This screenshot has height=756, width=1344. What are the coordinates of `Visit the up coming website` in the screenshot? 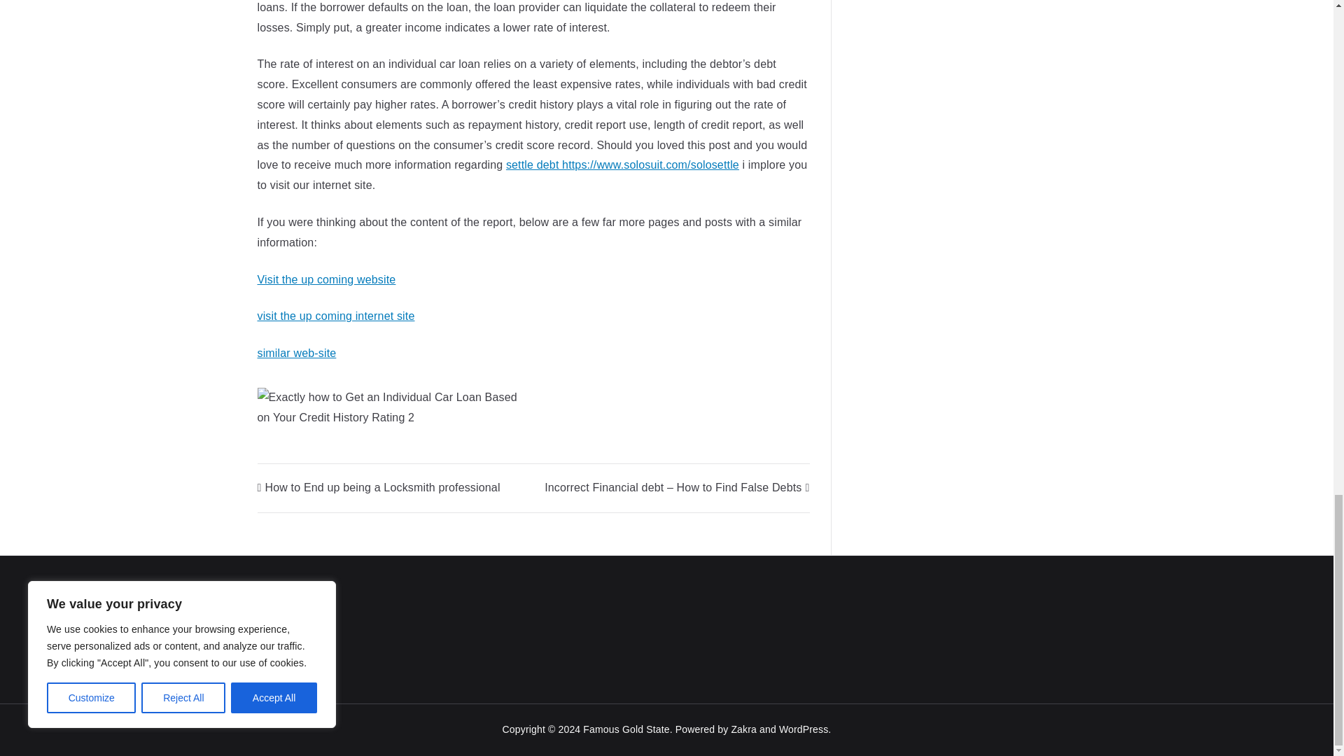 It's located at (327, 279).